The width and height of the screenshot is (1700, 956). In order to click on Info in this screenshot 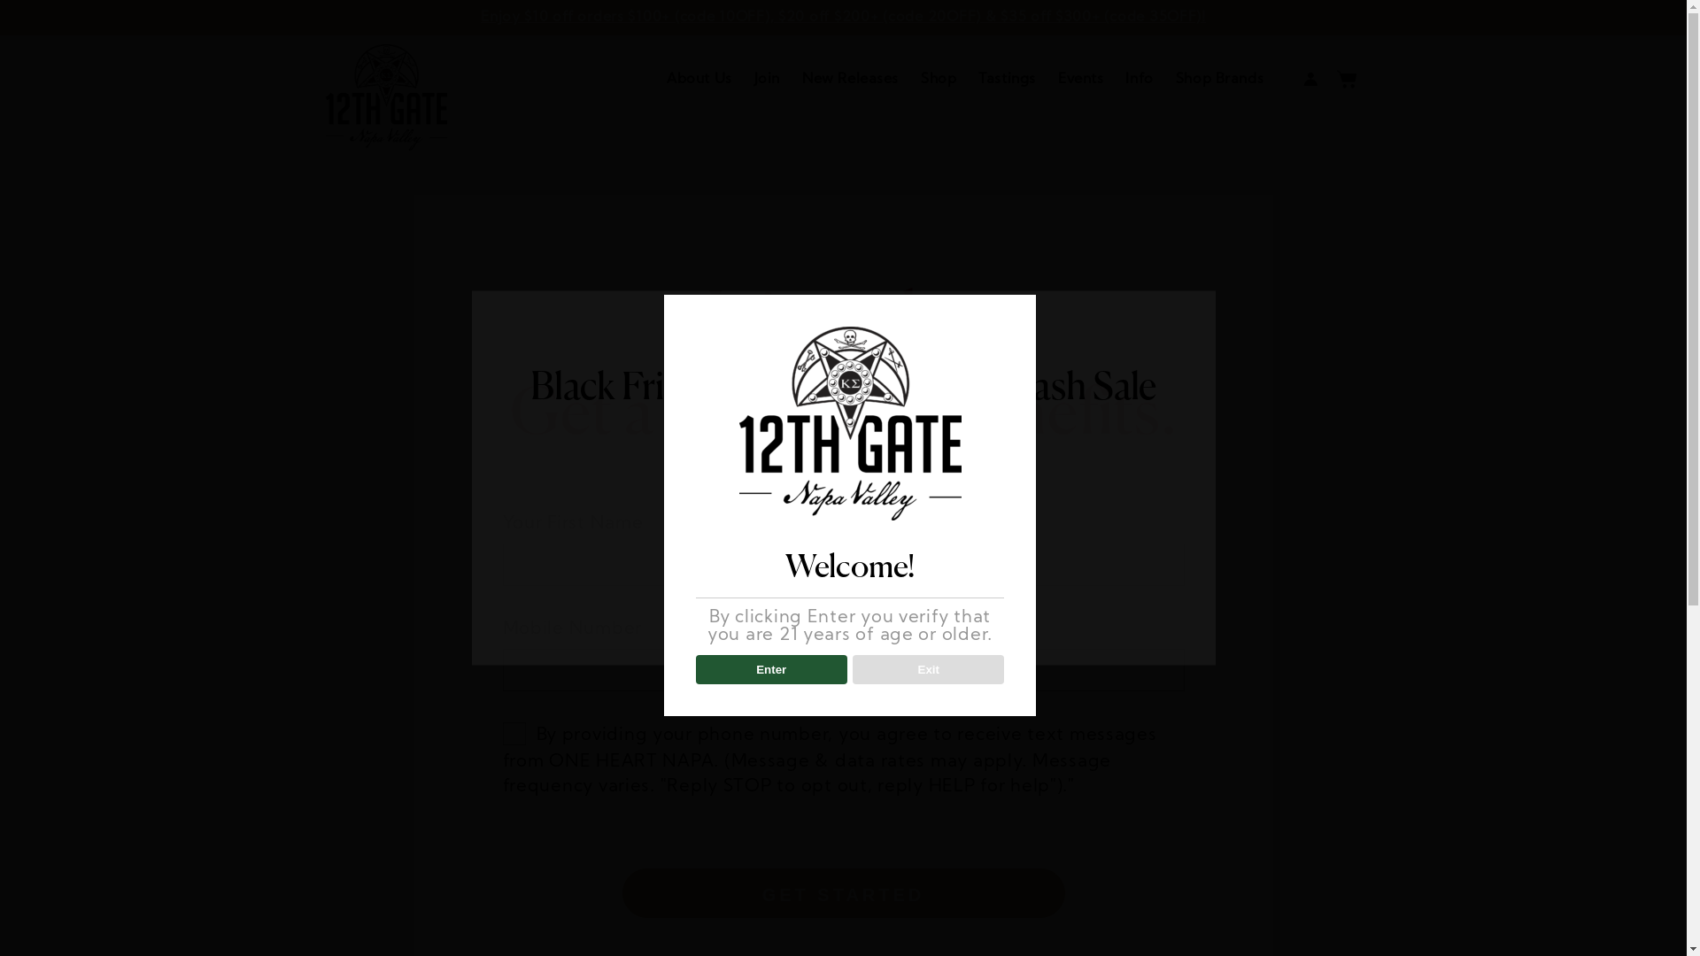, I will do `click(1139, 80)`.